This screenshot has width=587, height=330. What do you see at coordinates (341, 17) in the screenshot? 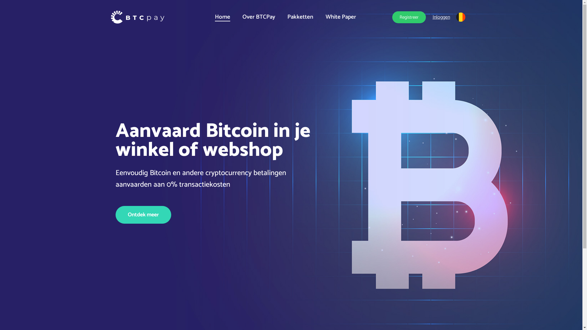
I see `White Paper` at bounding box center [341, 17].